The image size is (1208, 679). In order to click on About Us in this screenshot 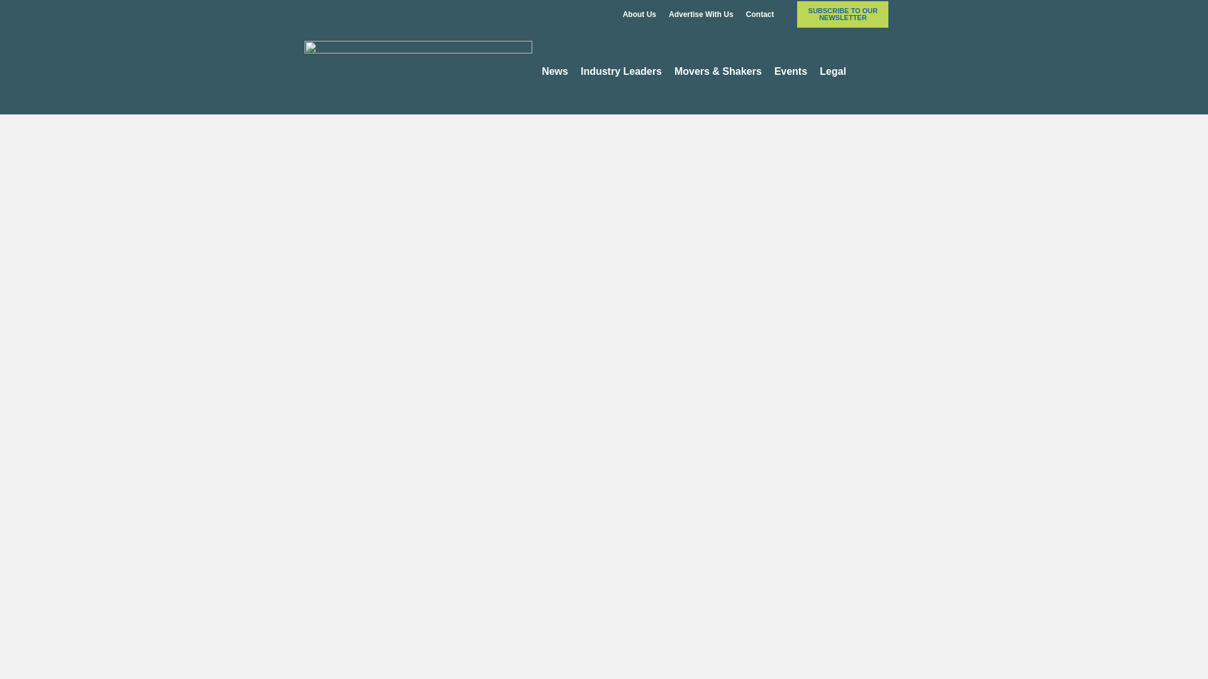, I will do `click(639, 14)`.